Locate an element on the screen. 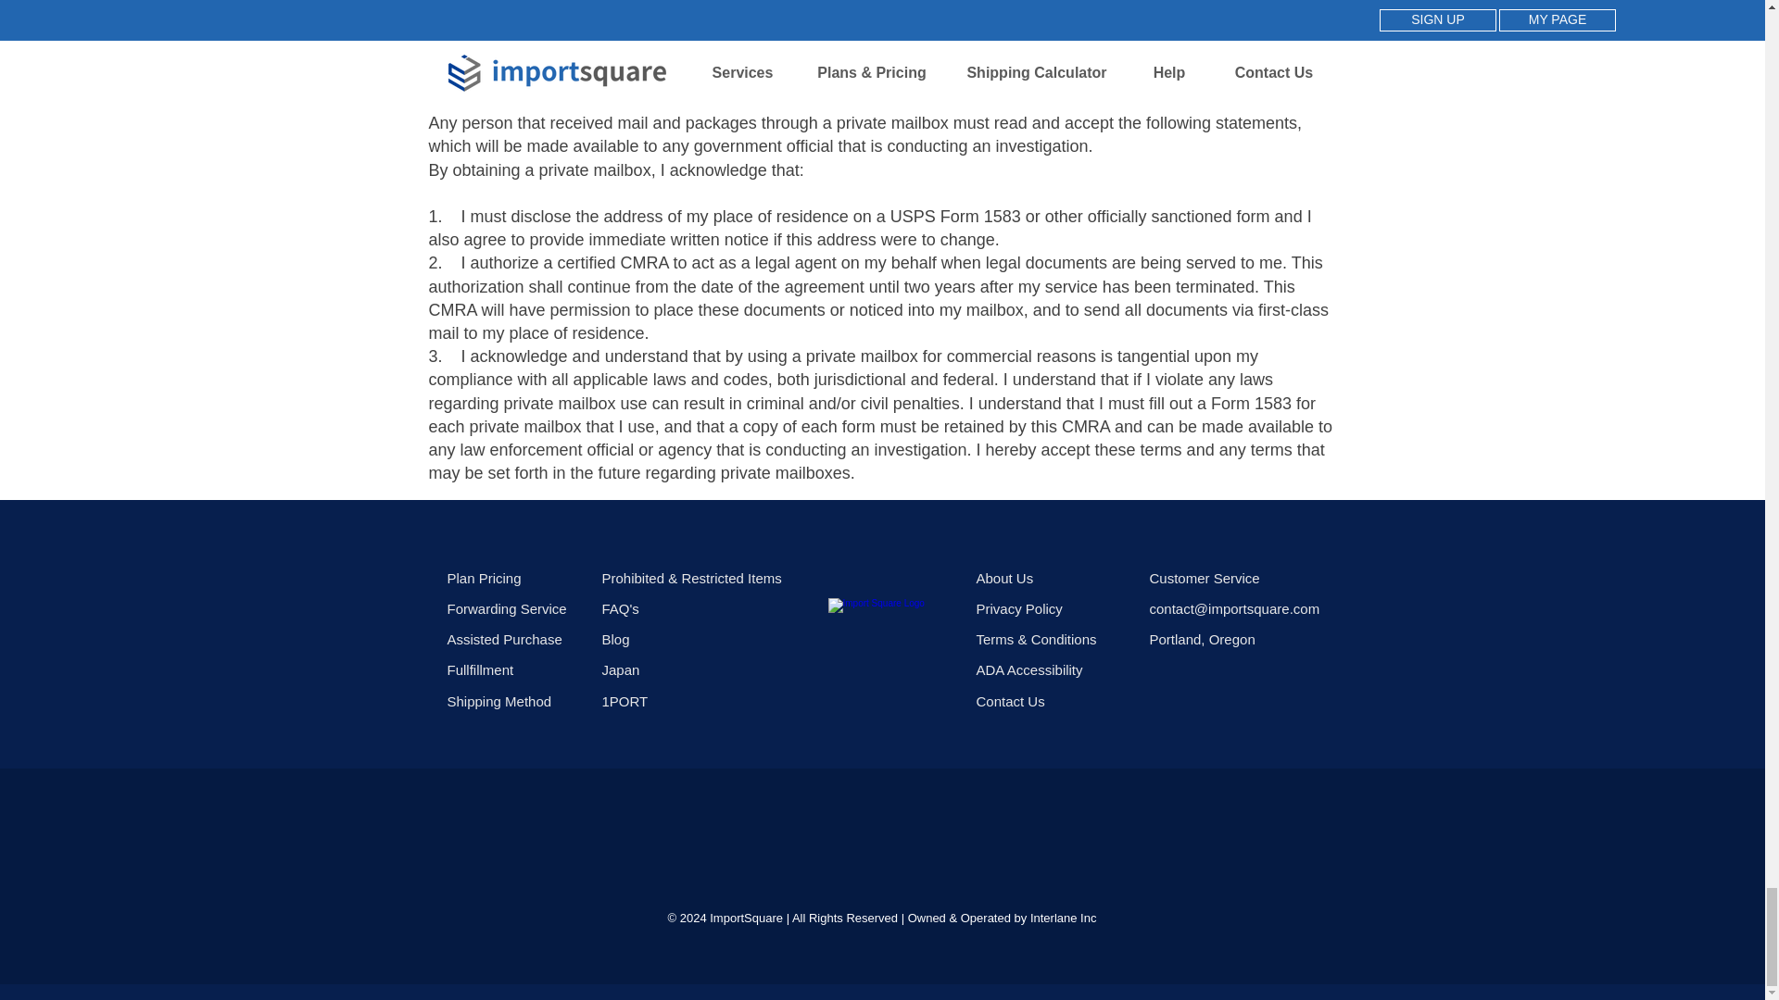 Image resolution: width=1779 pixels, height=1000 pixels. About Us is located at coordinates (1053, 578).